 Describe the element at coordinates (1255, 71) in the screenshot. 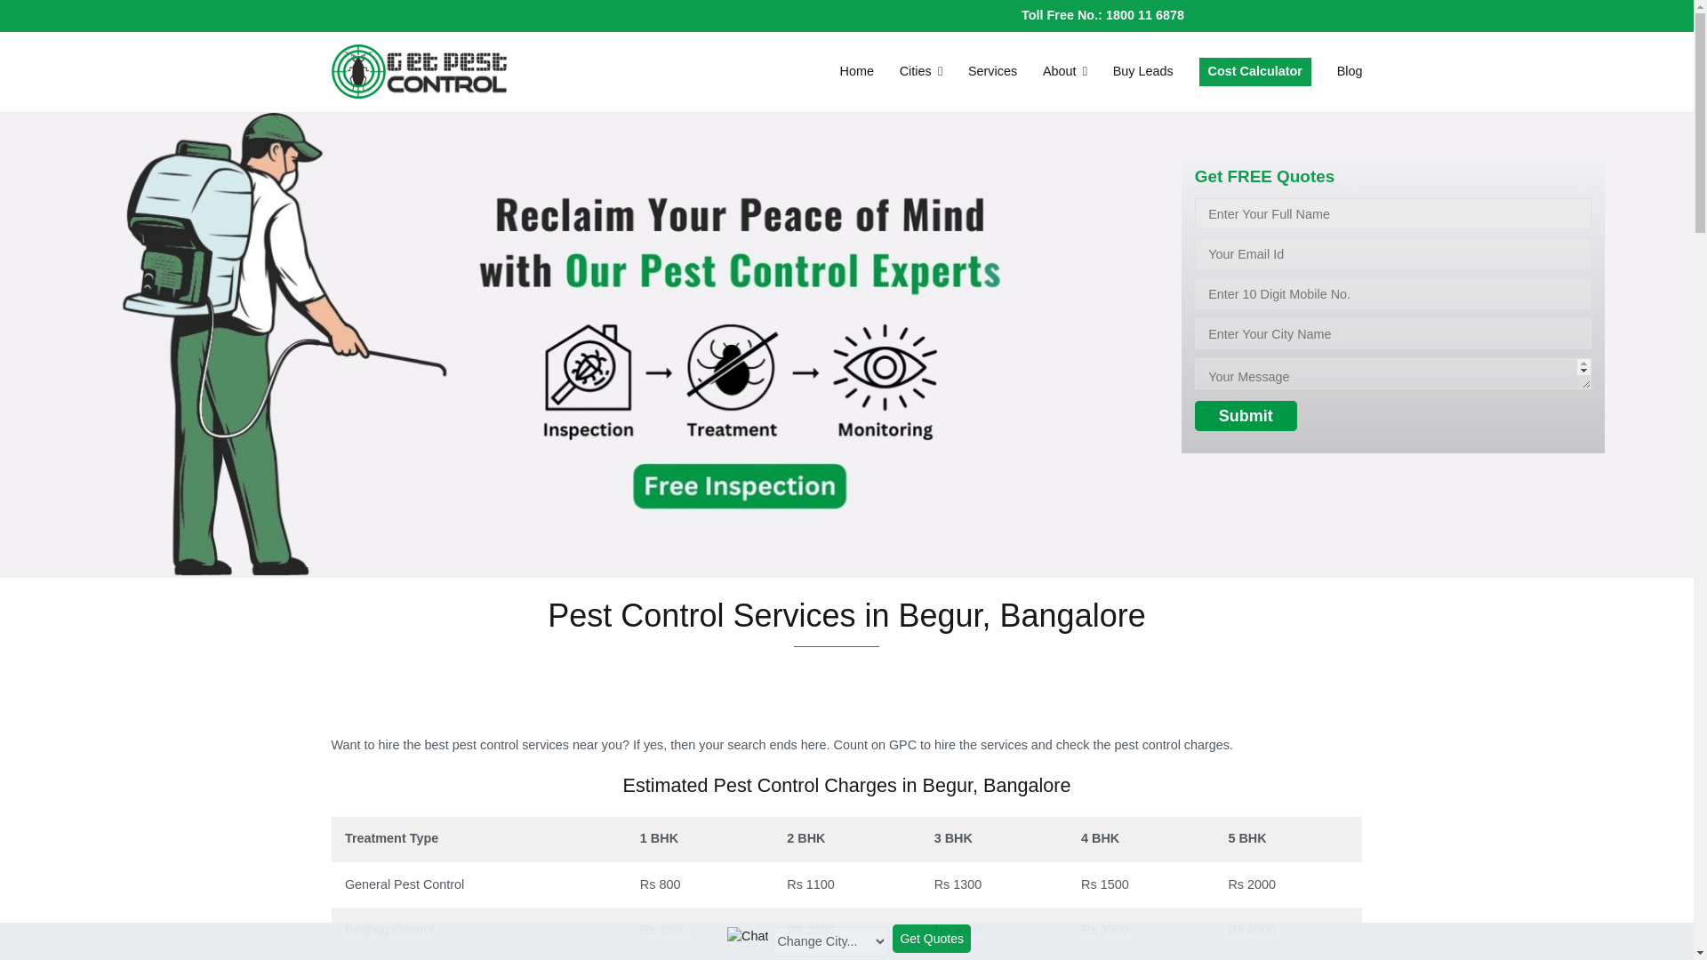

I see `Cost Calculator` at that location.